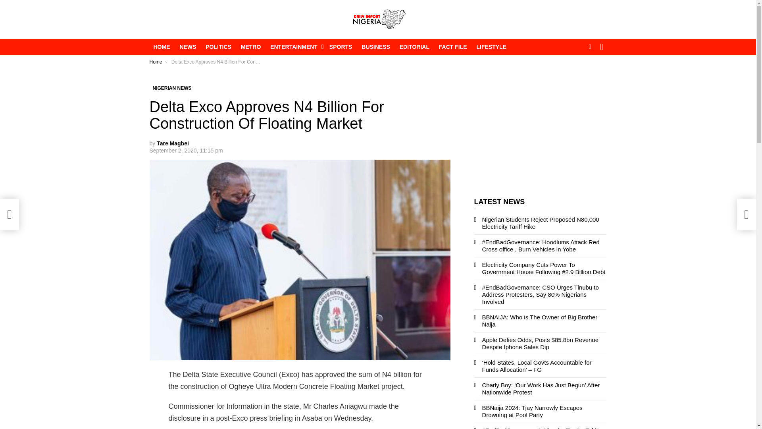 The image size is (762, 429). Describe the element at coordinates (218, 46) in the screenshot. I see `POLITICS` at that location.